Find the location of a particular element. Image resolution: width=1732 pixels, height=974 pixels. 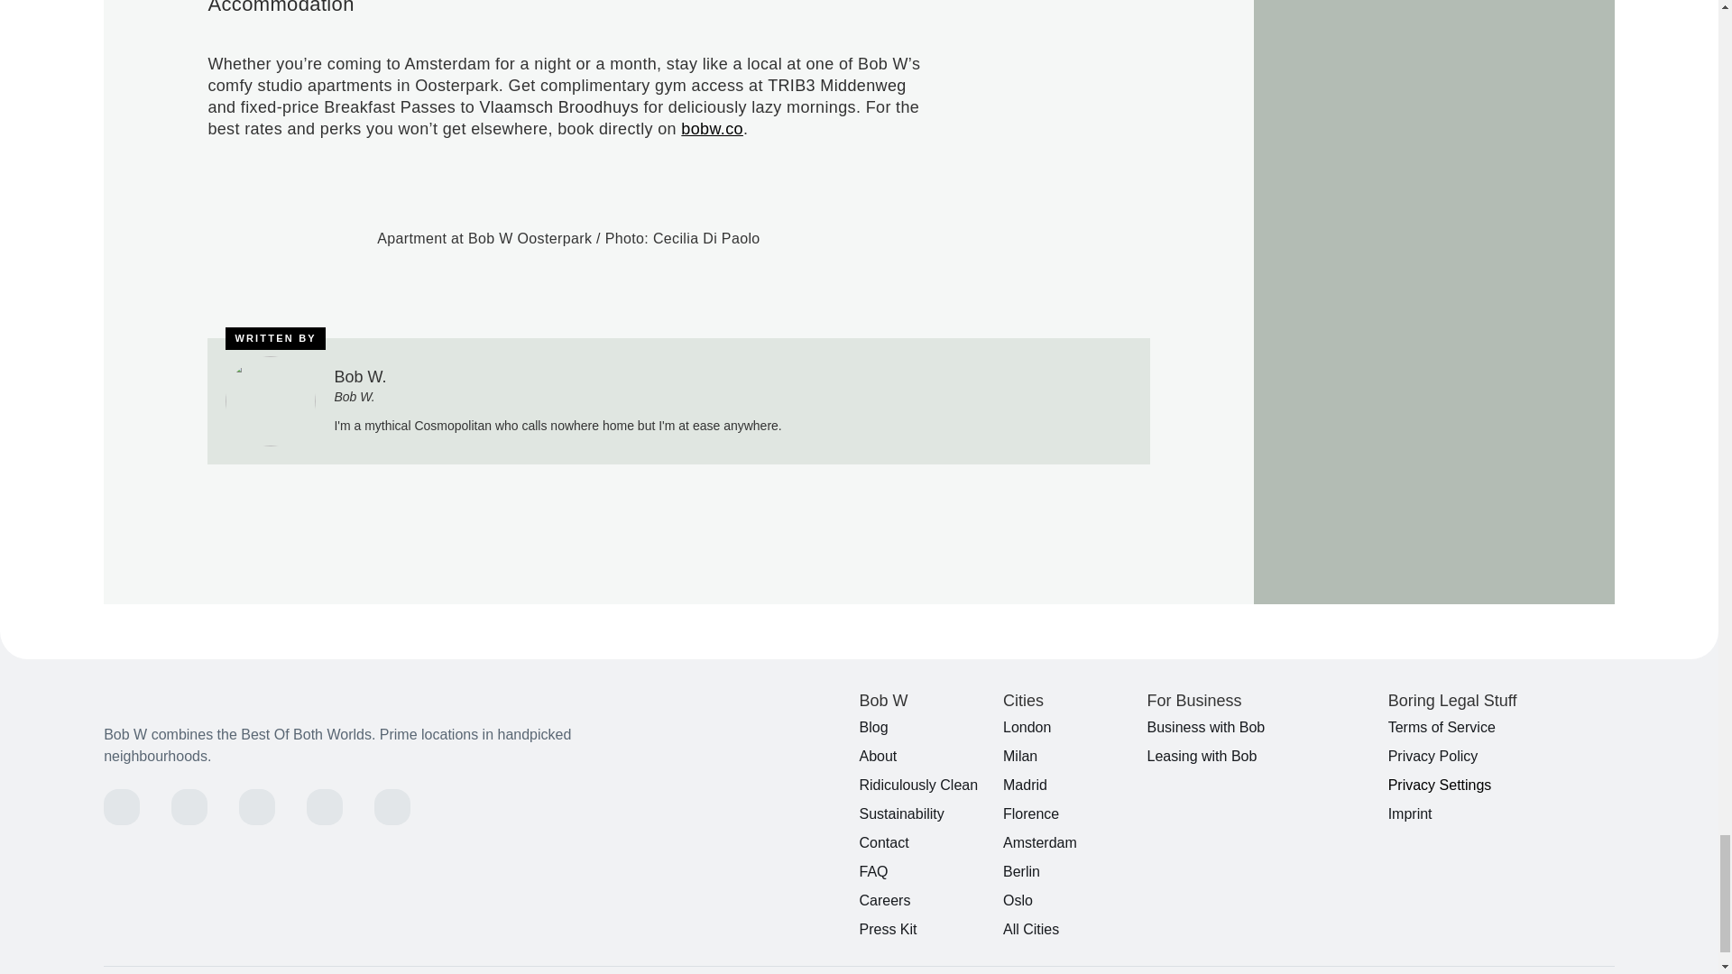

Madrid is located at coordinates (1067, 785).